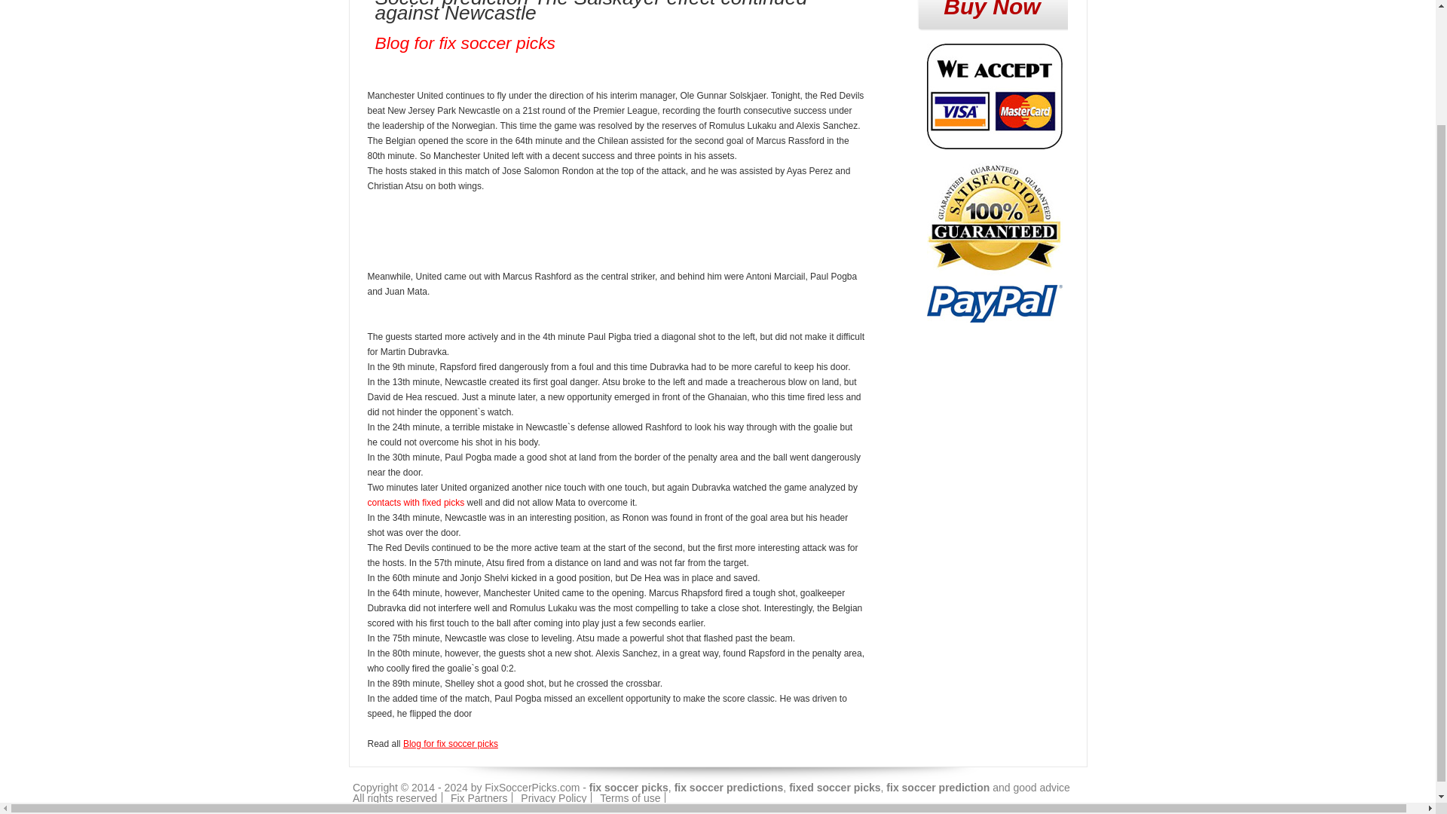  I want to click on FixSoccerPicks.com, so click(532, 787).